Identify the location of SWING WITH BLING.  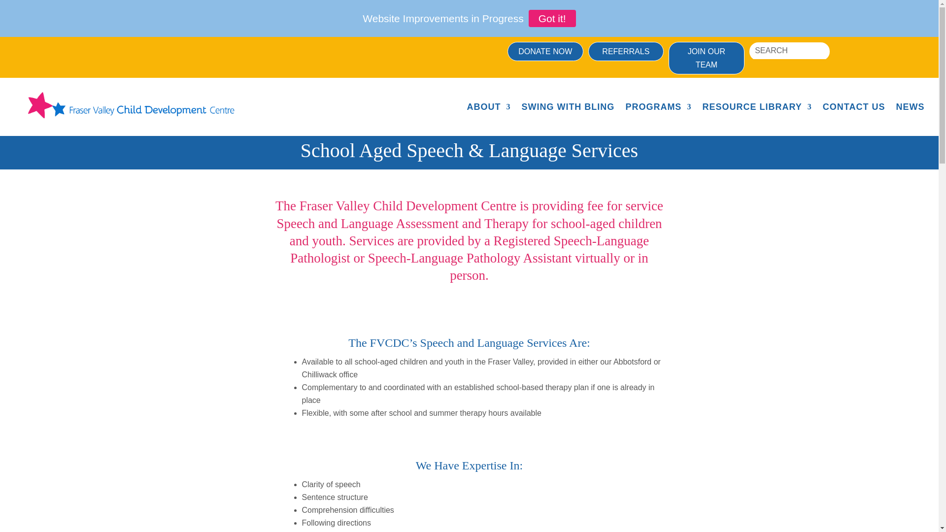
(568, 106).